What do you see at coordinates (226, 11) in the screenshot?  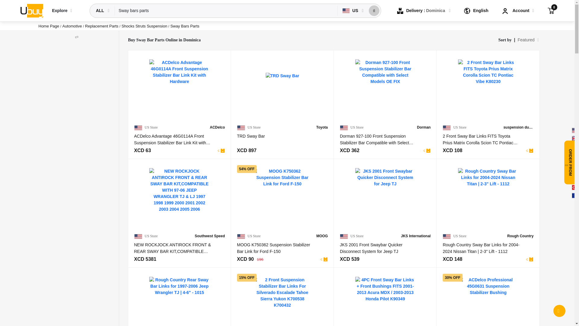 I see `Sway bars parts` at bounding box center [226, 11].